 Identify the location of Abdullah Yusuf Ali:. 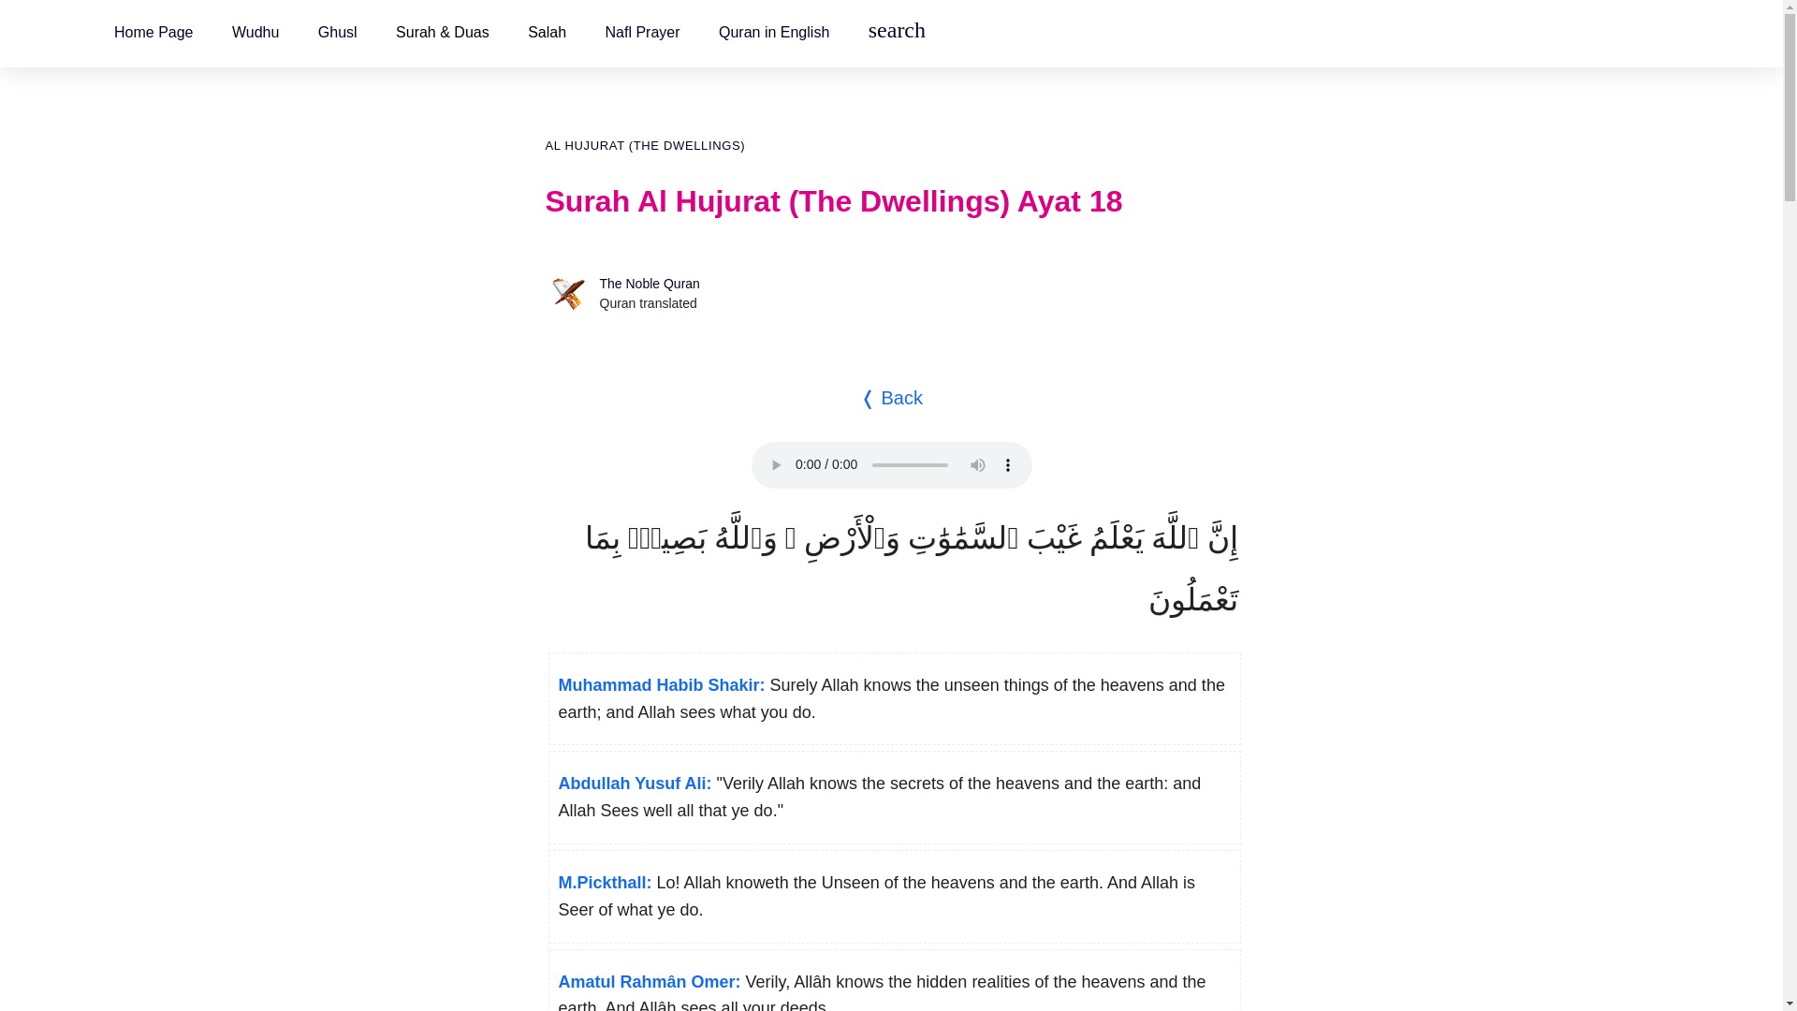
(635, 783).